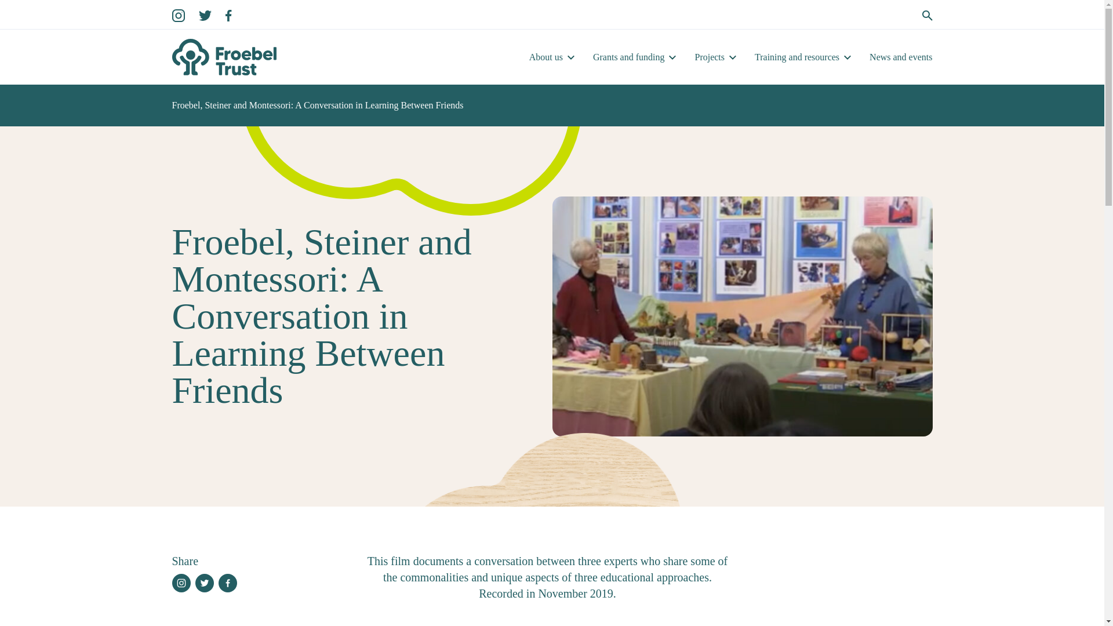 The width and height of the screenshot is (1113, 626). Describe the element at coordinates (710, 57) in the screenshot. I see `Projects` at that location.